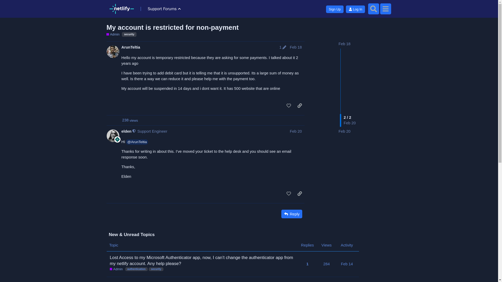 Image resolution: width=502 pixels, height=282 pixels. What do you see at coordinates (136, 269) in the screenshot?
I see `authentication` at bounding box center [136, 269].